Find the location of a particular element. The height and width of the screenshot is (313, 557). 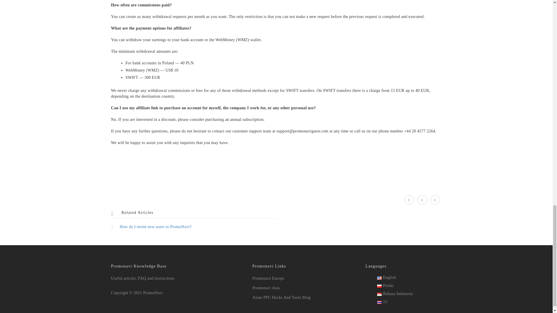

Bahasa Indonesia is located at coordinates (379, 294).